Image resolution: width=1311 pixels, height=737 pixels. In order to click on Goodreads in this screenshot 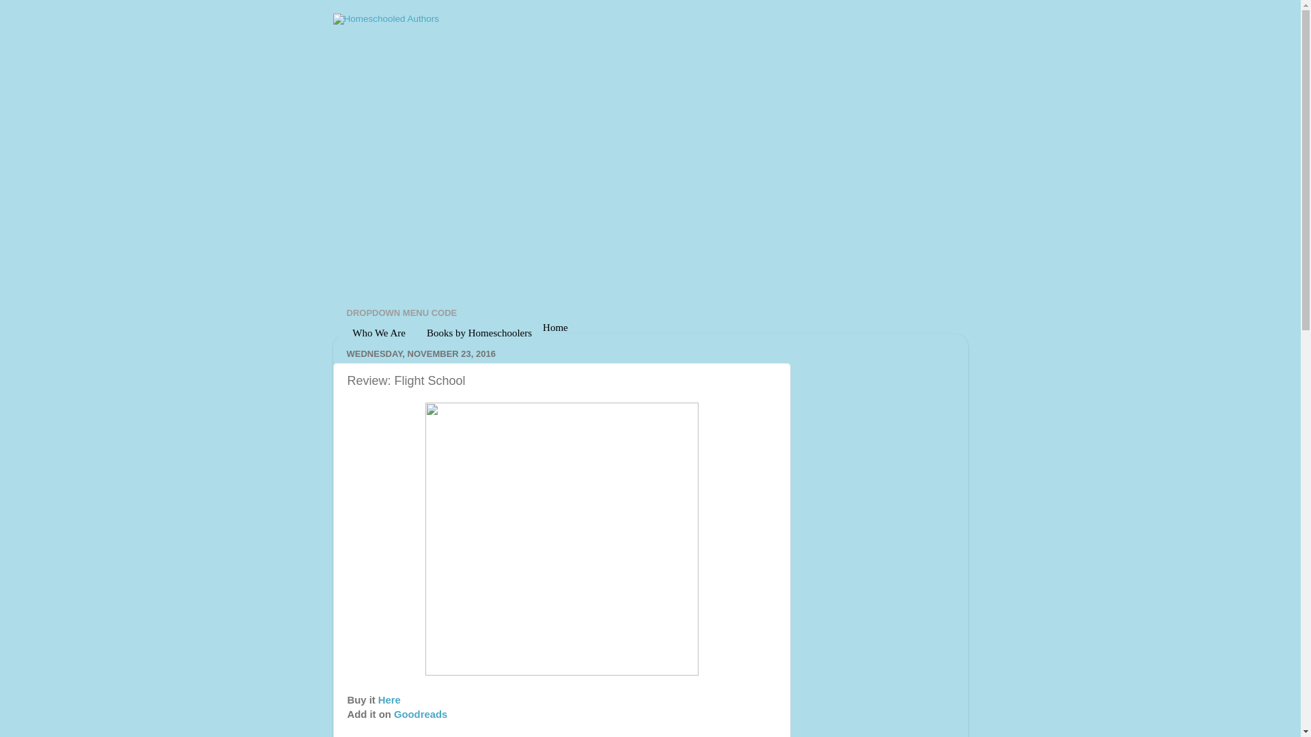, I will do `click(421, 714)`.